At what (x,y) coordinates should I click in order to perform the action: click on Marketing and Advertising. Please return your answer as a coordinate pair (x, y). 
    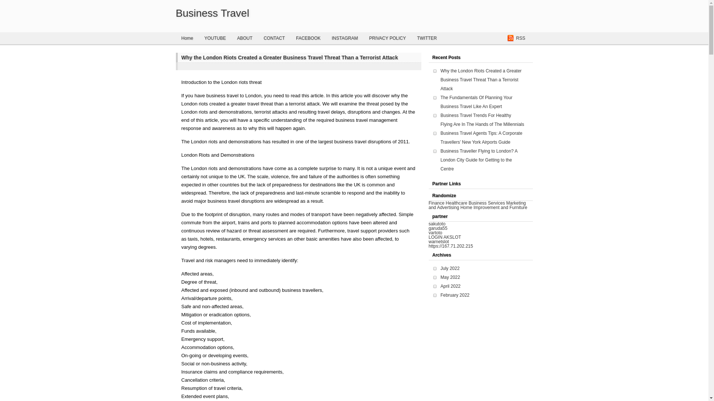
    Looking at the image, I should click on (477, 205).